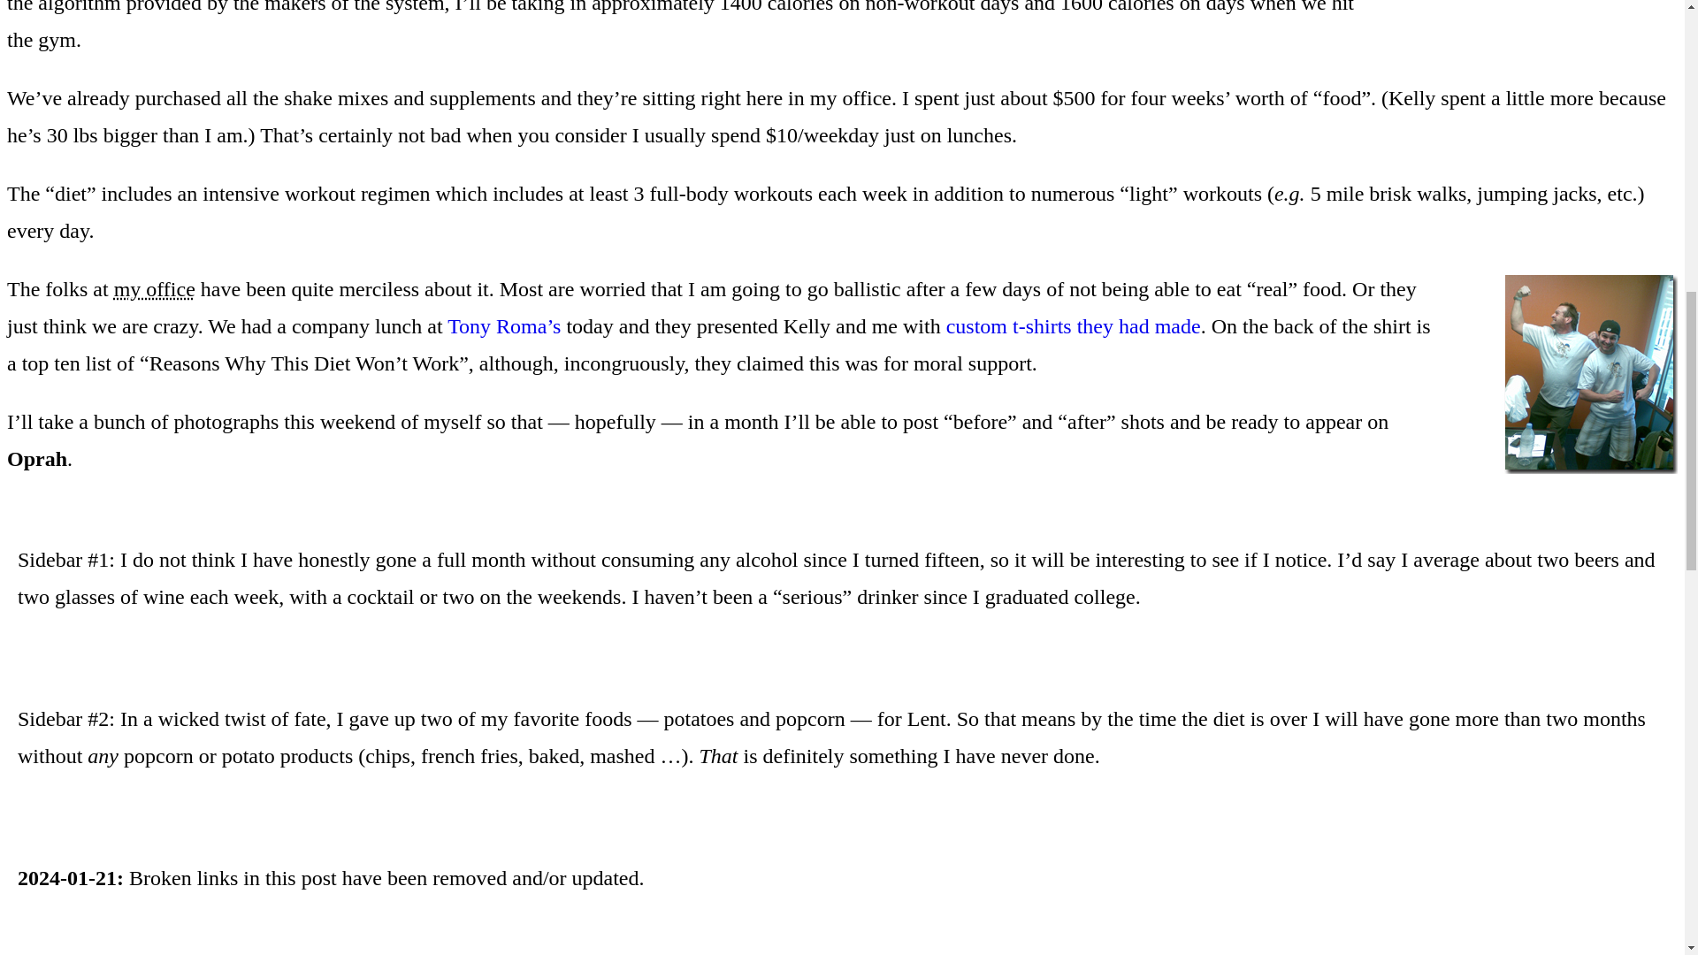 Image resolution: width=1698 pixels, height=955 pixels. Describe the element at coordinates (1073, 326) in the screenshot. I see `entry on the company blog` at that location.